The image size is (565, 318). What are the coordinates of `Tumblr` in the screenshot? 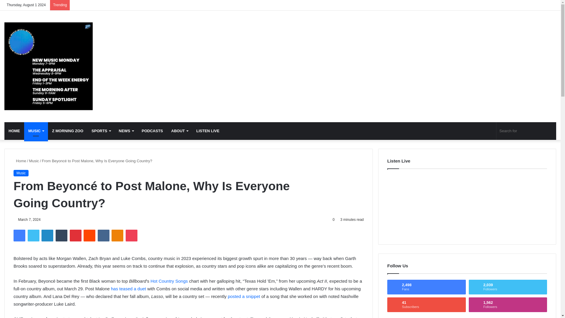 It's located at (61, 235).